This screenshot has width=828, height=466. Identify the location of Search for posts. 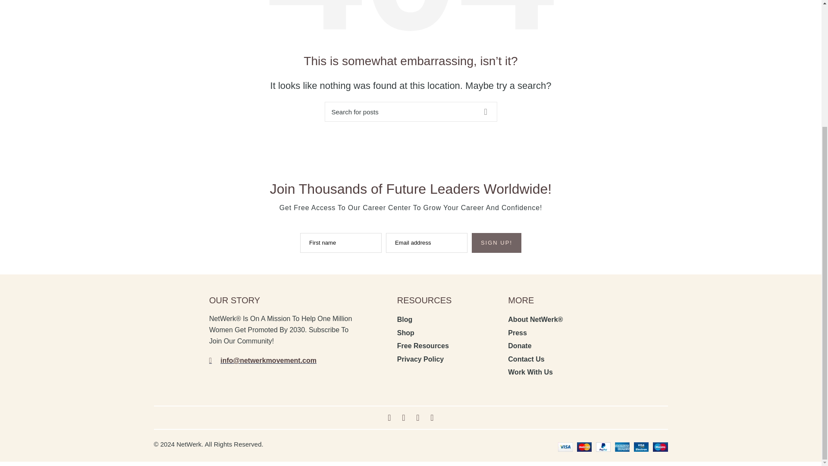
(411, 111).